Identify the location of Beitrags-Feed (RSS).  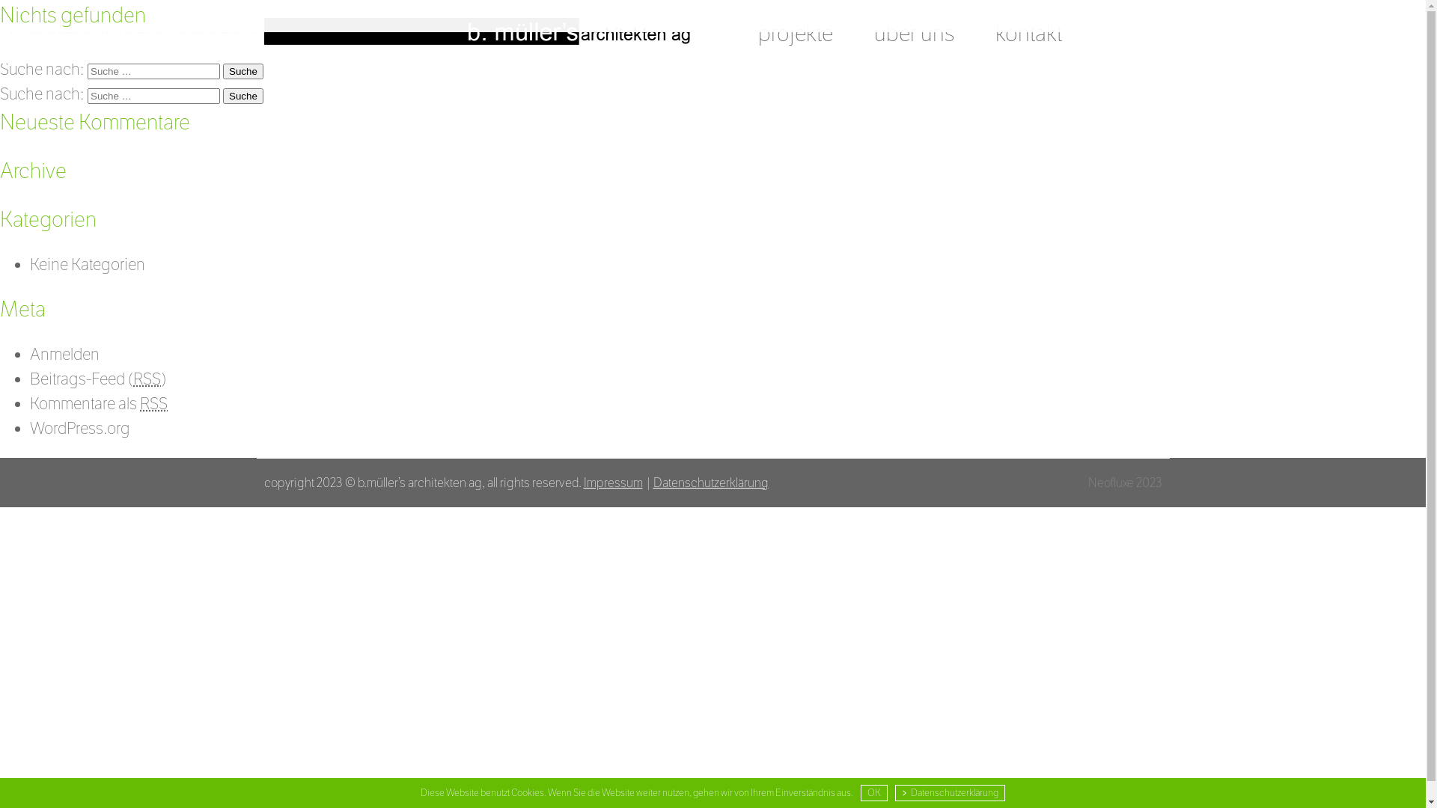
(98, 379).